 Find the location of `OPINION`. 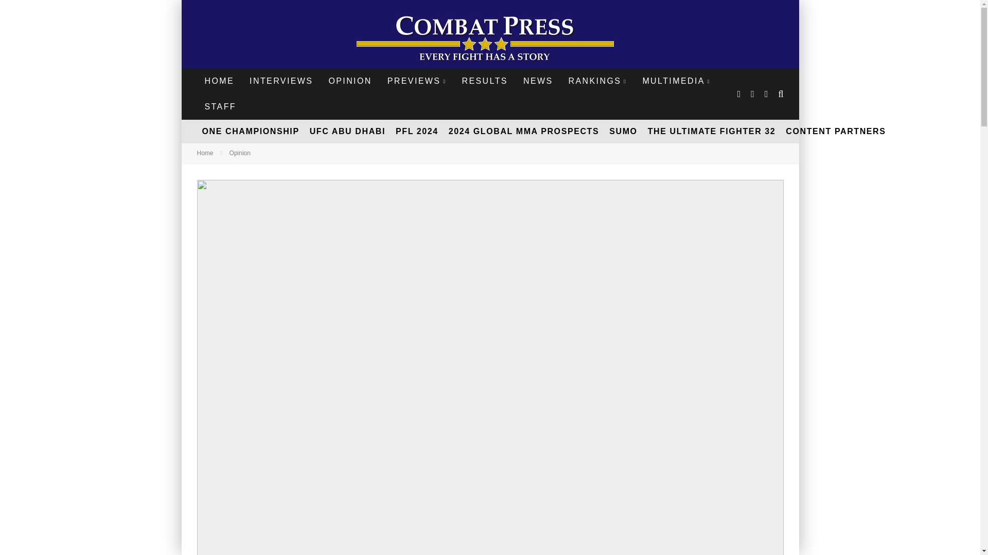

OPINION is located at coordinates (350, 81).